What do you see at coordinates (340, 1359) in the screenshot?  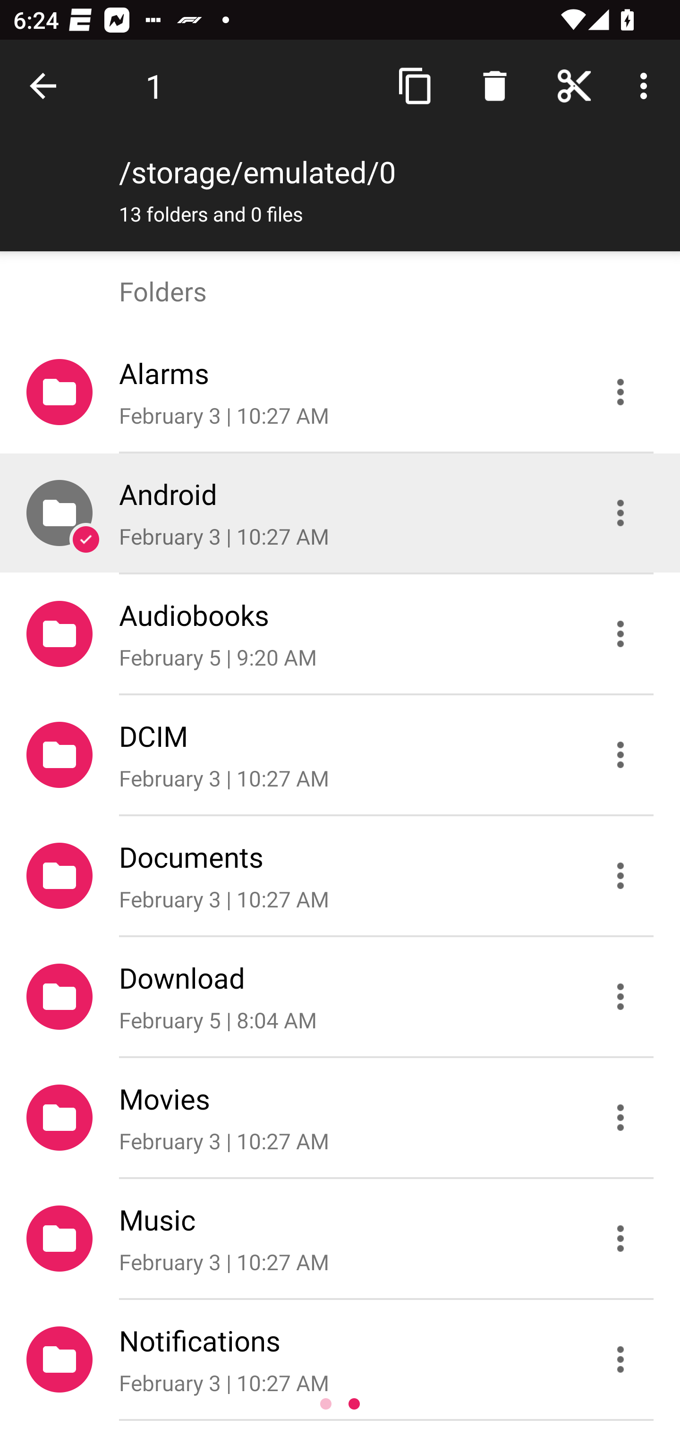 I see `Notifications February 3 | 10:27 AM` at bounding box center [340, 1359].